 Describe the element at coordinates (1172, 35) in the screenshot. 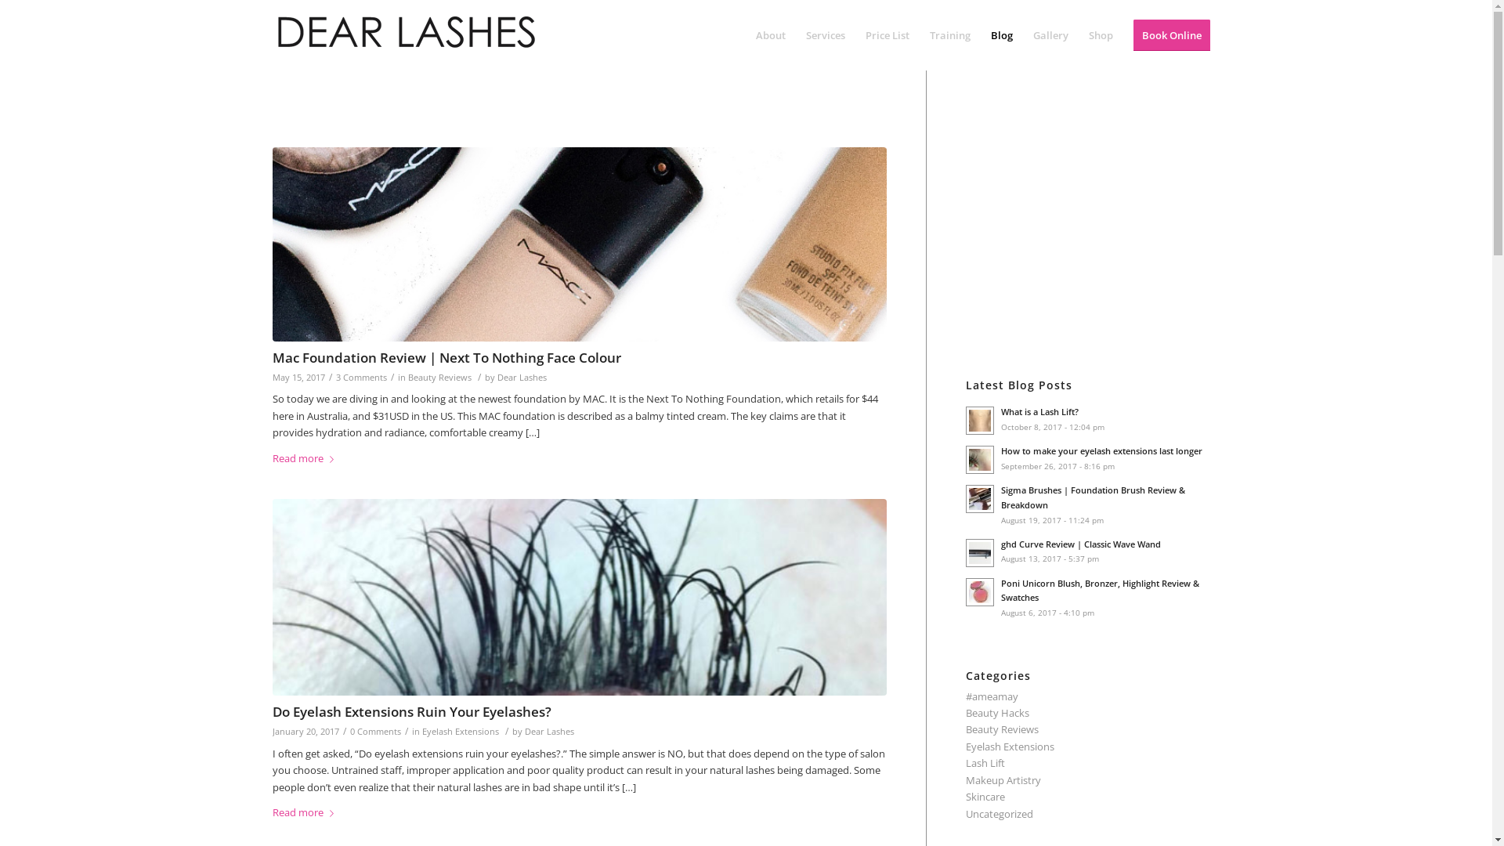

I see `Book Online` at that location.